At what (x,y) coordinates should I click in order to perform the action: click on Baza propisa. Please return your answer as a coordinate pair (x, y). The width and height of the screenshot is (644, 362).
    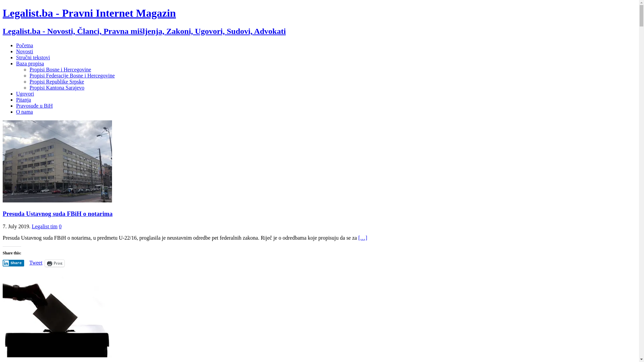
    Looking at the image, I should click on (30, 64).